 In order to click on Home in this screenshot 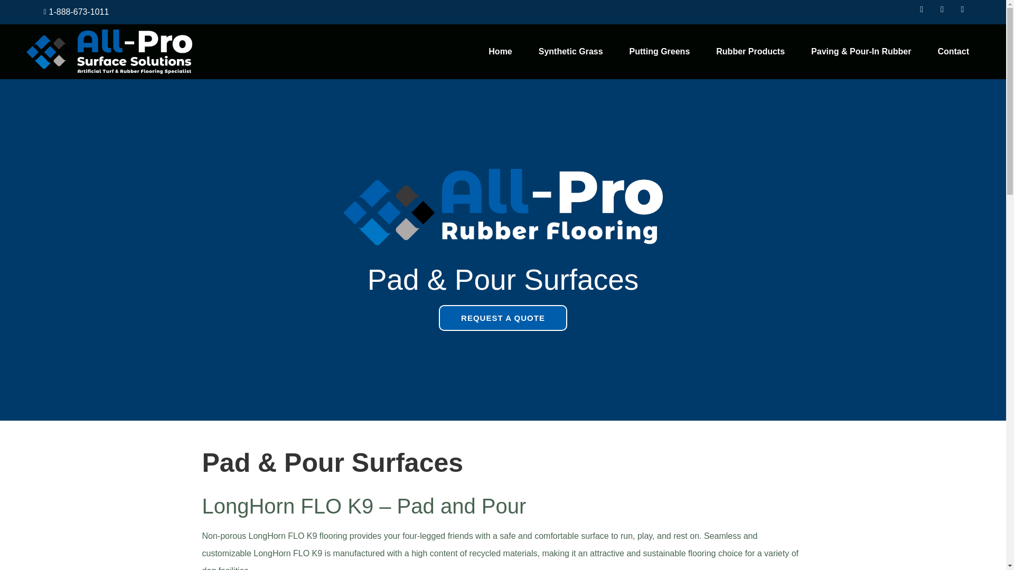, I will do `click(500, 51)`.